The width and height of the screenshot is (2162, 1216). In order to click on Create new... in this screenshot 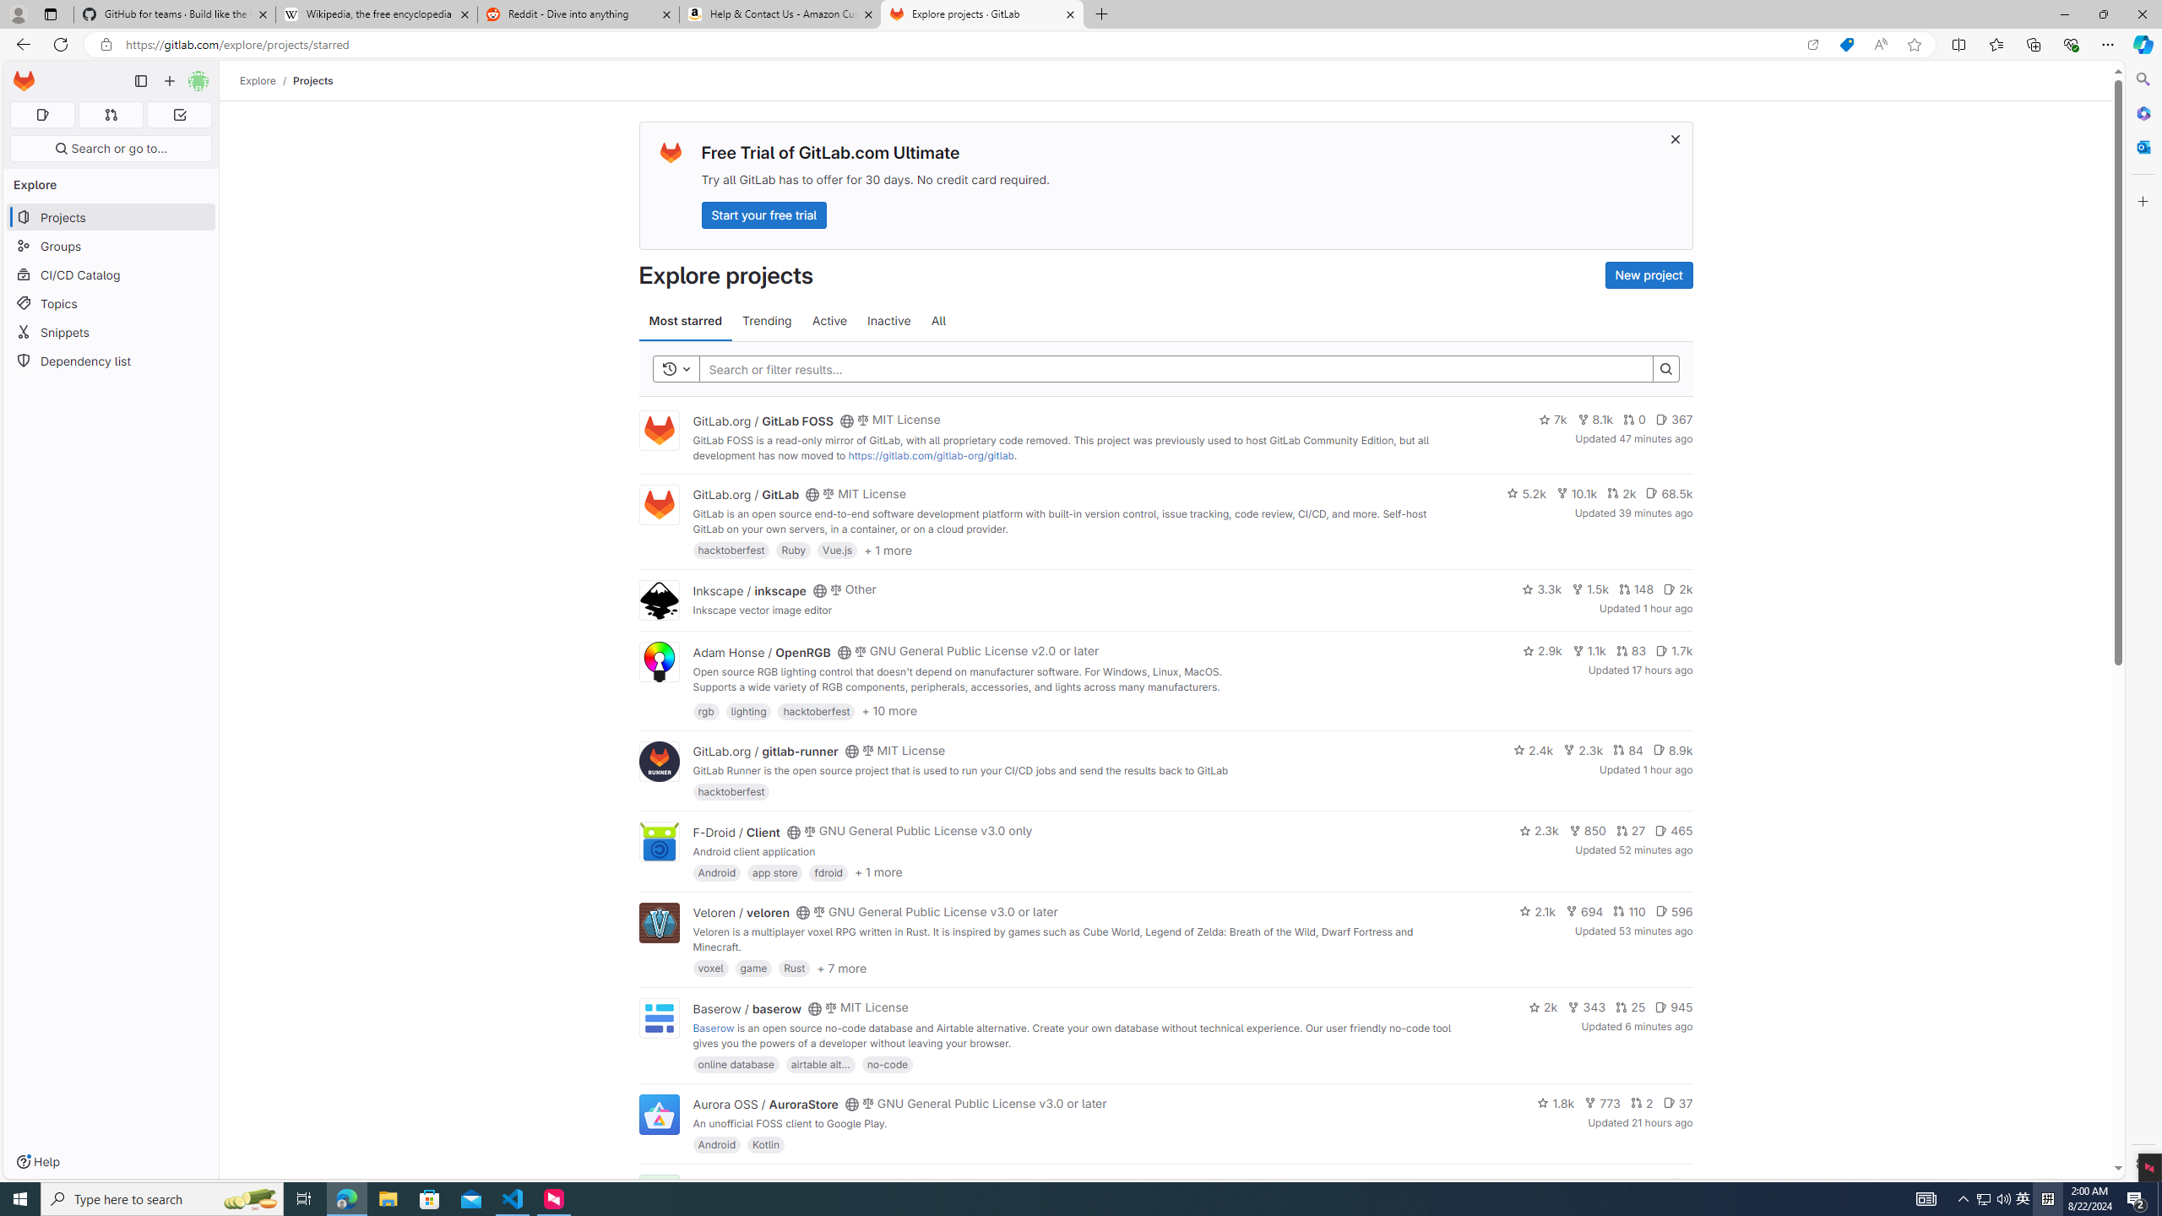, I will do `click(169, 81)`.